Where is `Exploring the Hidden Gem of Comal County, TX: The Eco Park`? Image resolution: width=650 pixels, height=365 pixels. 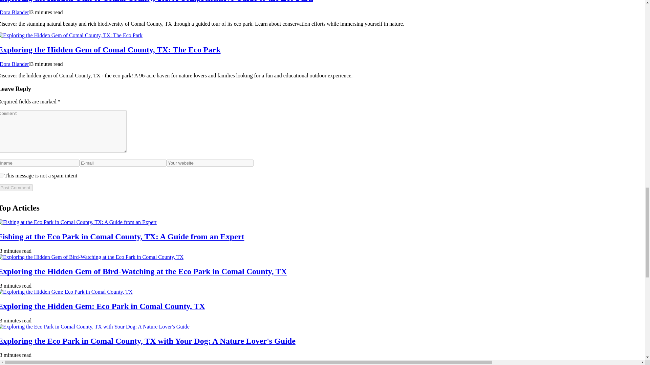
Exploring the Hidden Gem of Comal County, TX: The Eco Park is located at coordinates (110, 49).